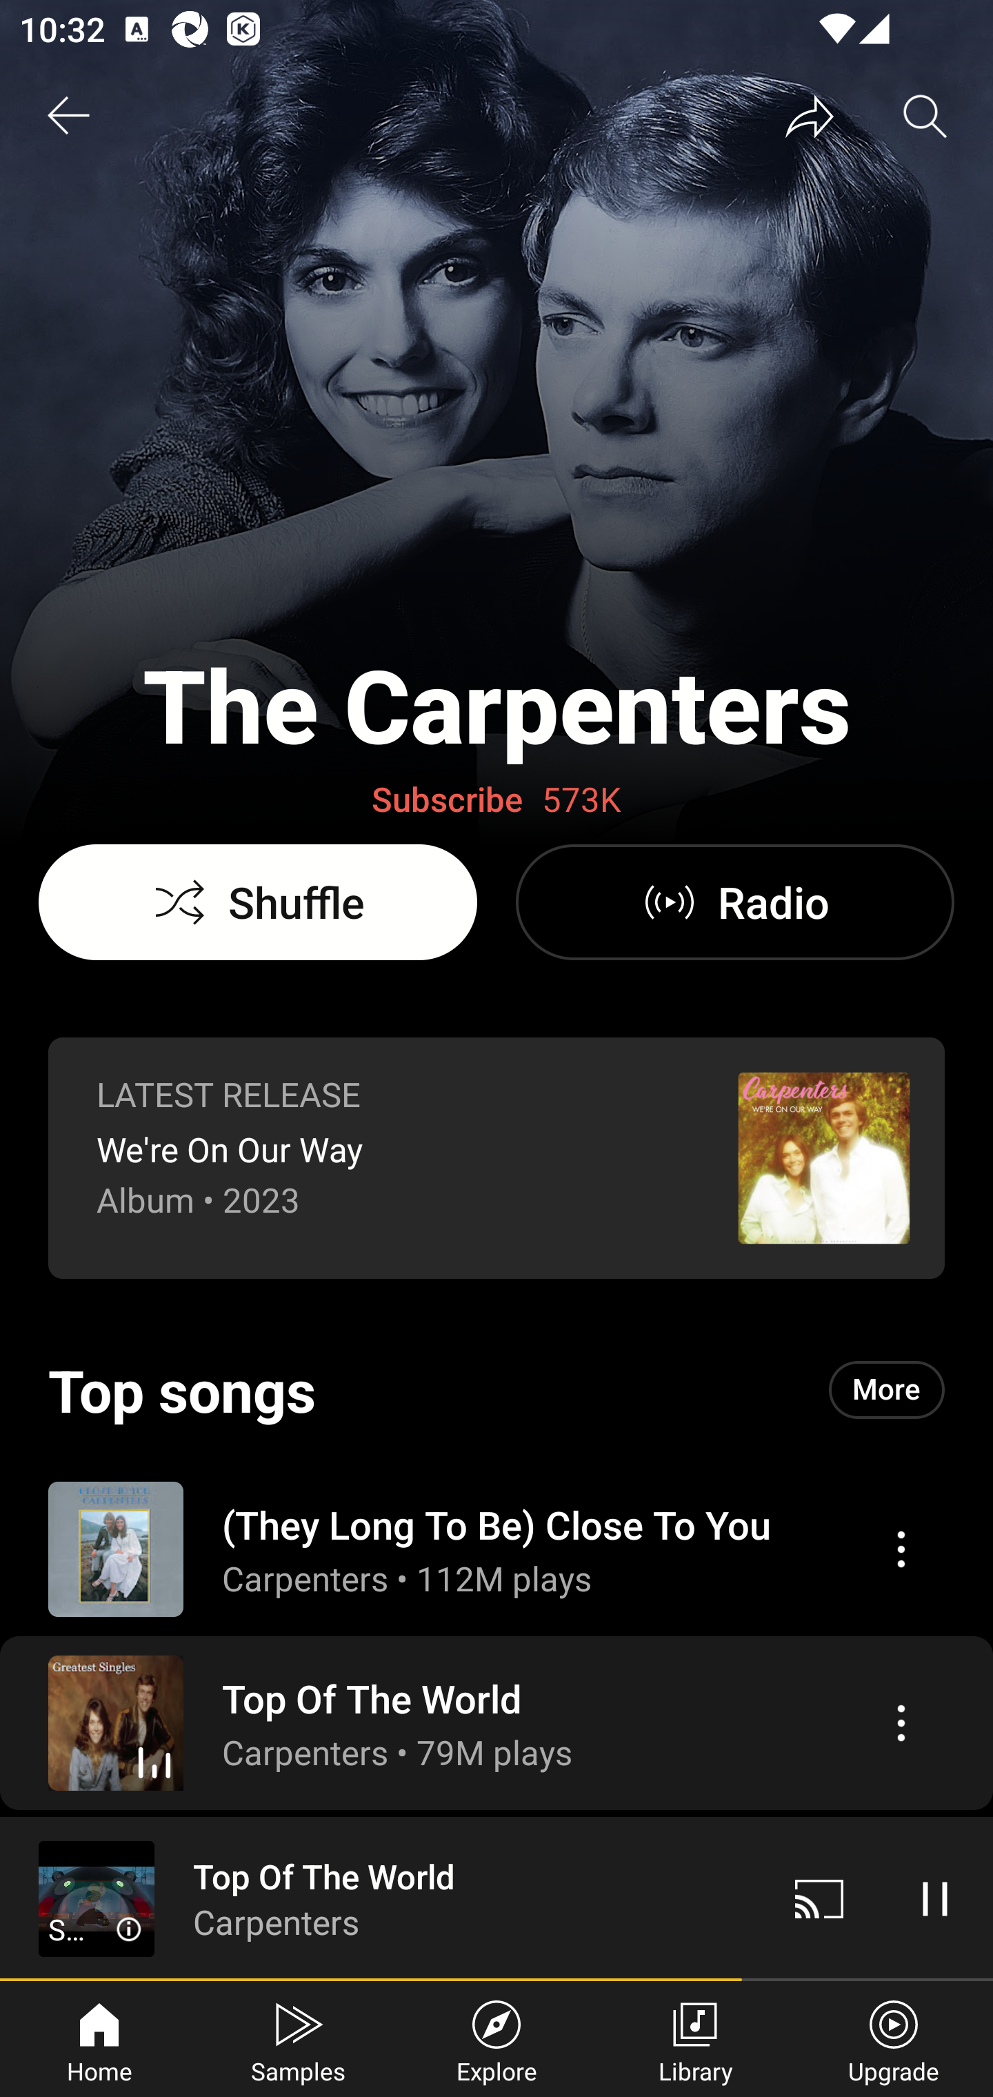 This screenshot has height=2097, width=993. What do you see at coordinates (68, 116) in the screenshot?
I see `Back` at bounding box center [68, 116].